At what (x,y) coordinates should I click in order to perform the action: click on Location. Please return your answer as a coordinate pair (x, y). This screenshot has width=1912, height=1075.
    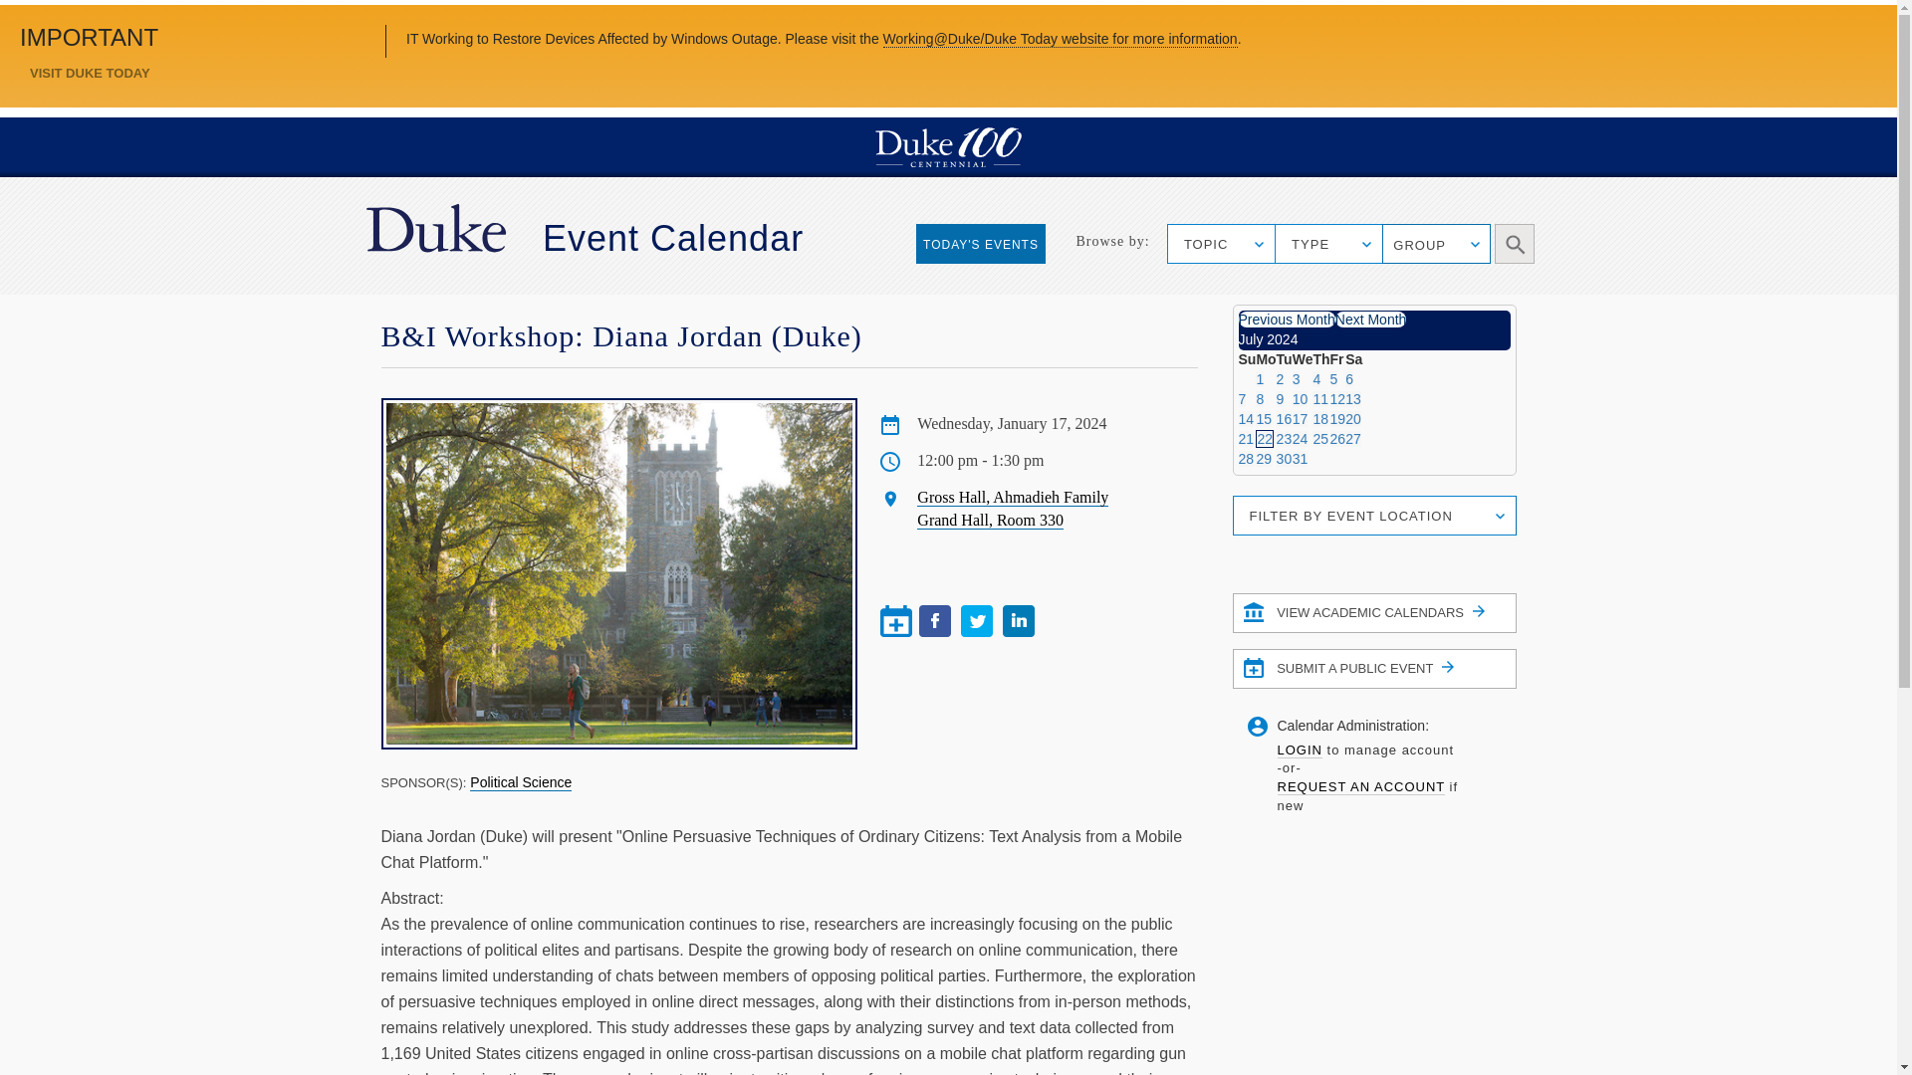
    Looking at the image, I should click on (890, 498).